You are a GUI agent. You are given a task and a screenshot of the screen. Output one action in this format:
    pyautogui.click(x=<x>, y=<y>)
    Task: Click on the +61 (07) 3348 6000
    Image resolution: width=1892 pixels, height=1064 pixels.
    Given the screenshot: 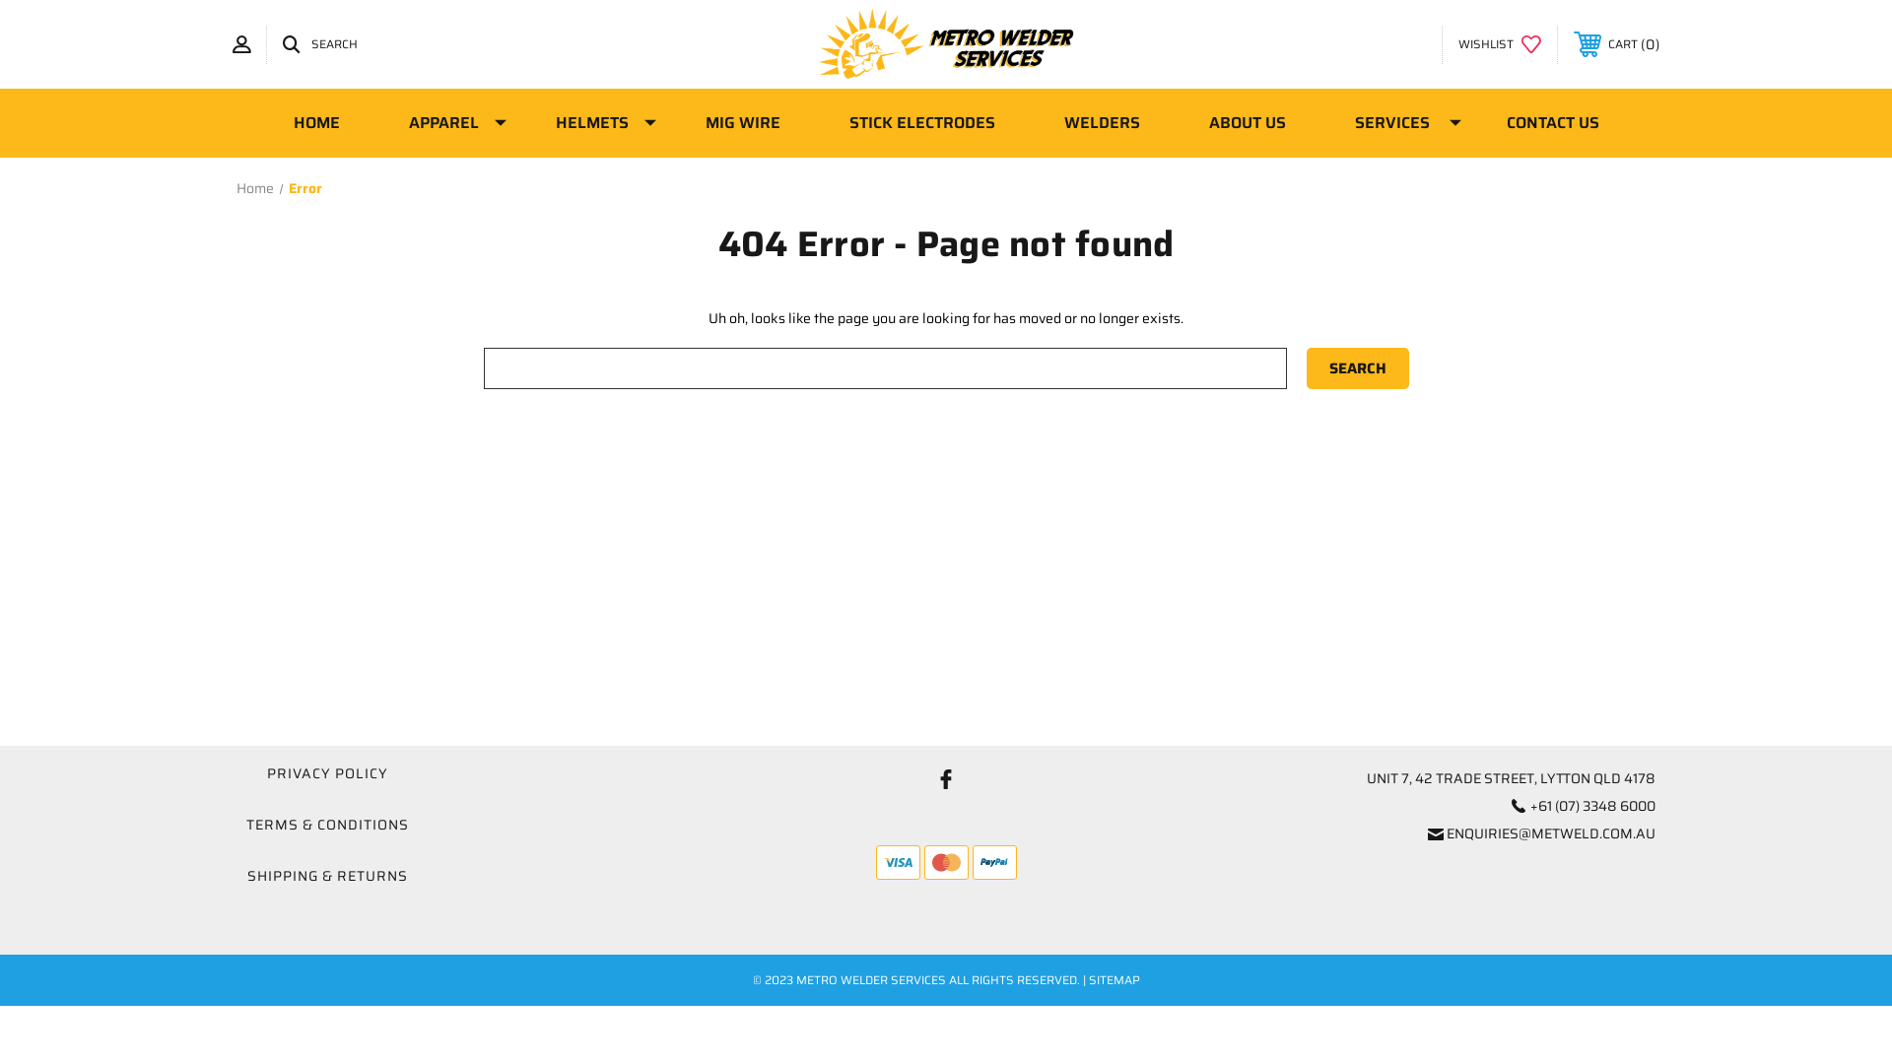 What is the action you would take?
    pyautogui.click(x=1592, y=806)
    